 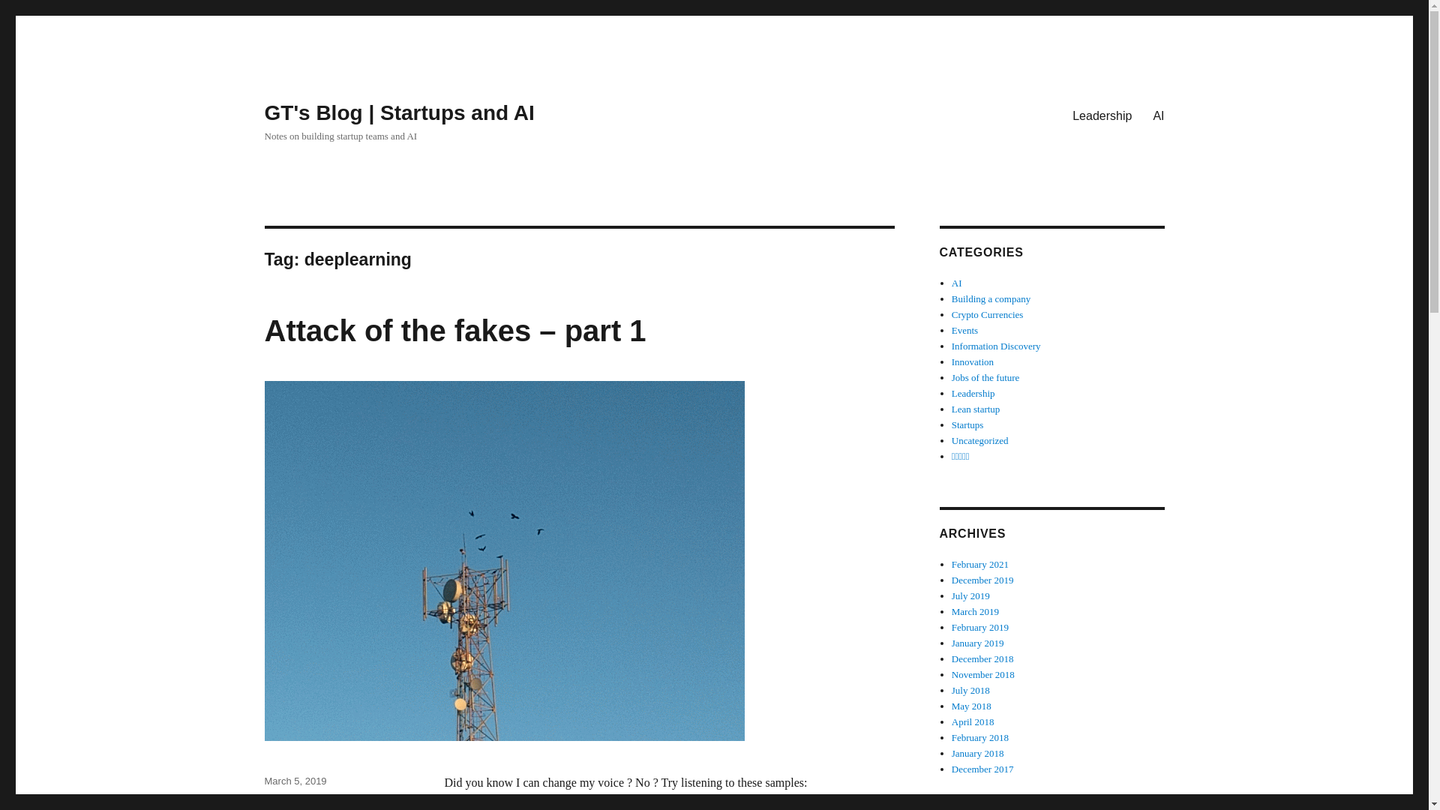 I want to click on Innovation, so click(x=972, y=361).